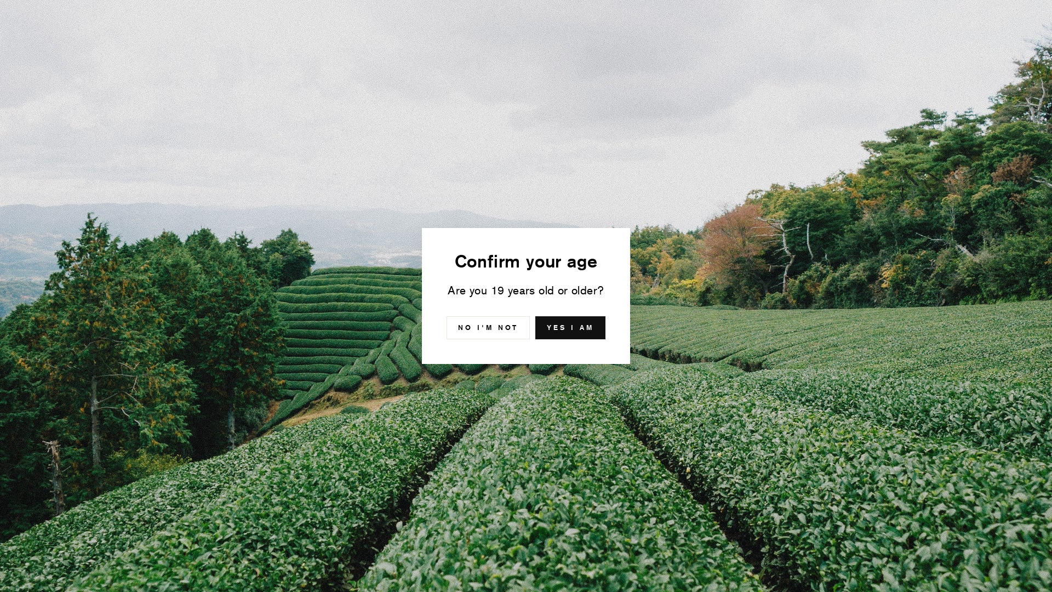 Image resolution: width=1052 pixels, height=592 pixels. Describe the element at coordinates (488, 328) in the screenshot. I see `NO I'M NOT` at that location.